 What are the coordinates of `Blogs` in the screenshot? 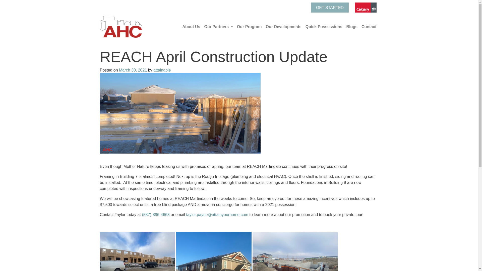 It's located at (351, 27).